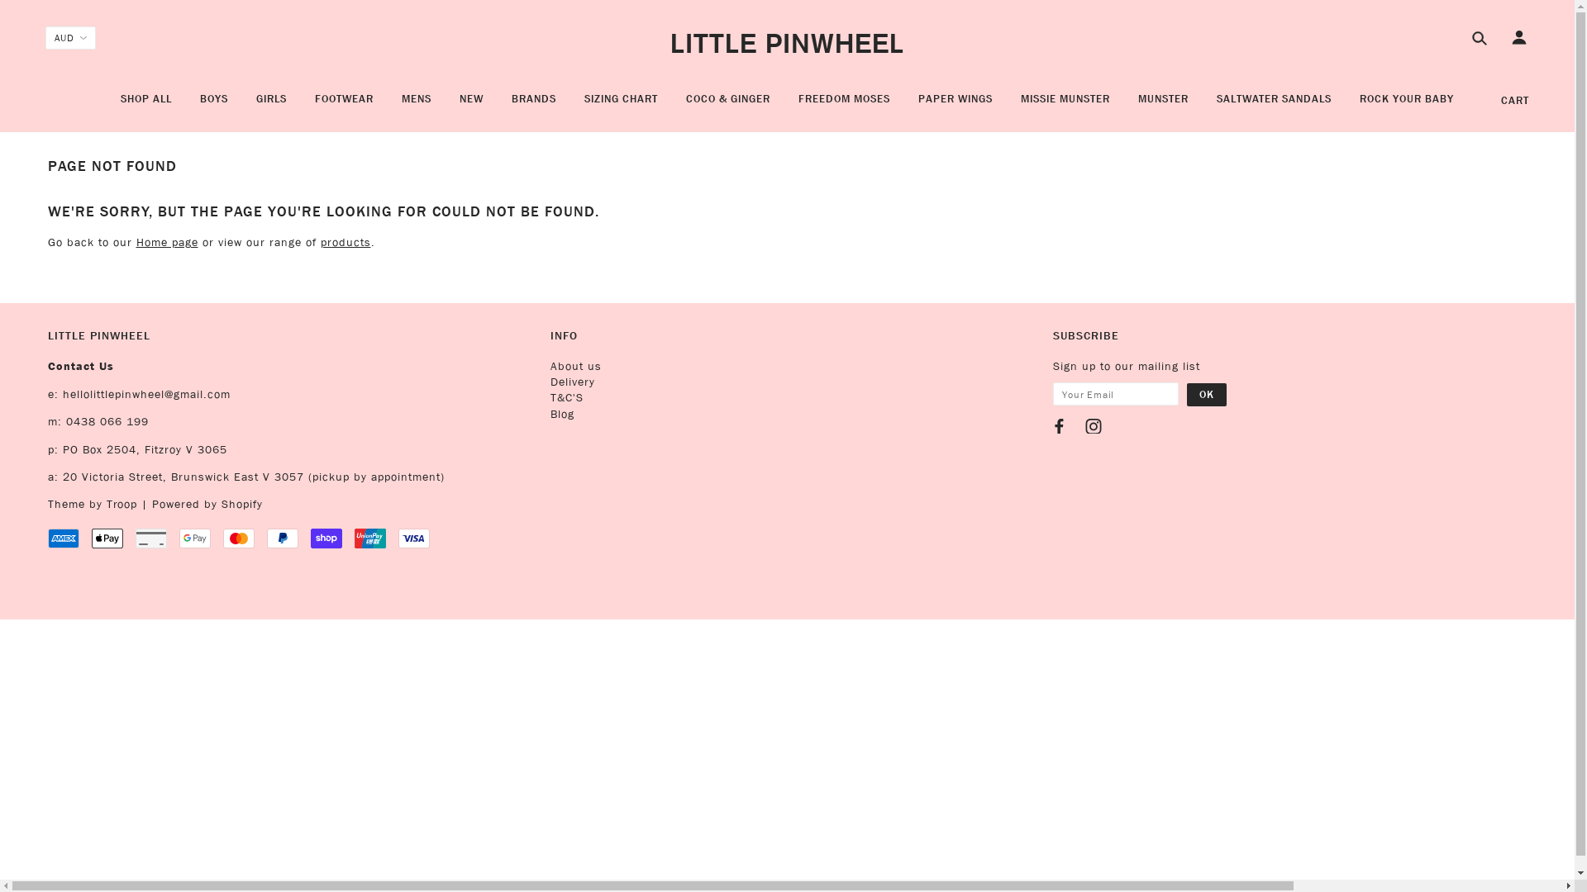 This screenshot has width=1587, height=892. I want to click on OK, so click(1207, 395).